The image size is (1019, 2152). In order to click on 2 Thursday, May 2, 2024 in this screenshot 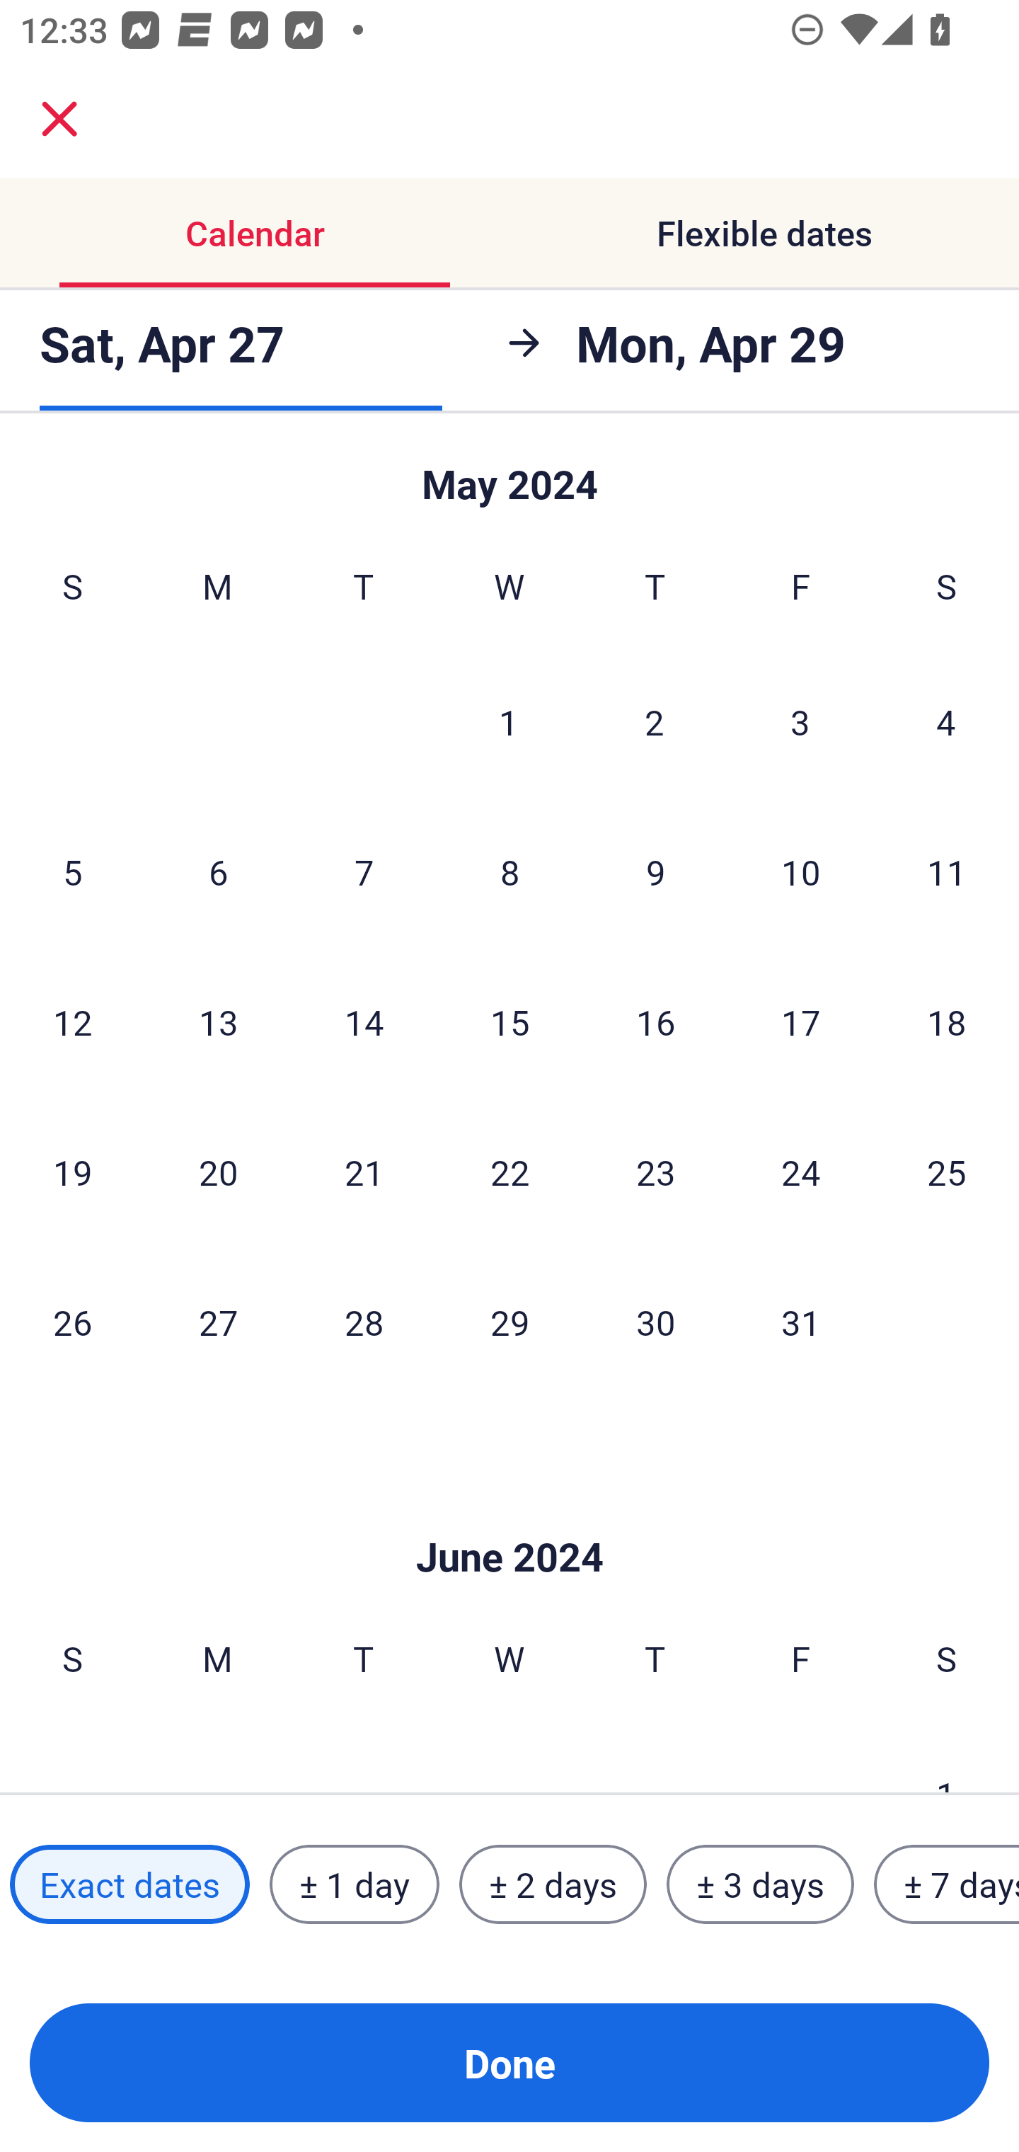, I will do `click(655, 722)`.